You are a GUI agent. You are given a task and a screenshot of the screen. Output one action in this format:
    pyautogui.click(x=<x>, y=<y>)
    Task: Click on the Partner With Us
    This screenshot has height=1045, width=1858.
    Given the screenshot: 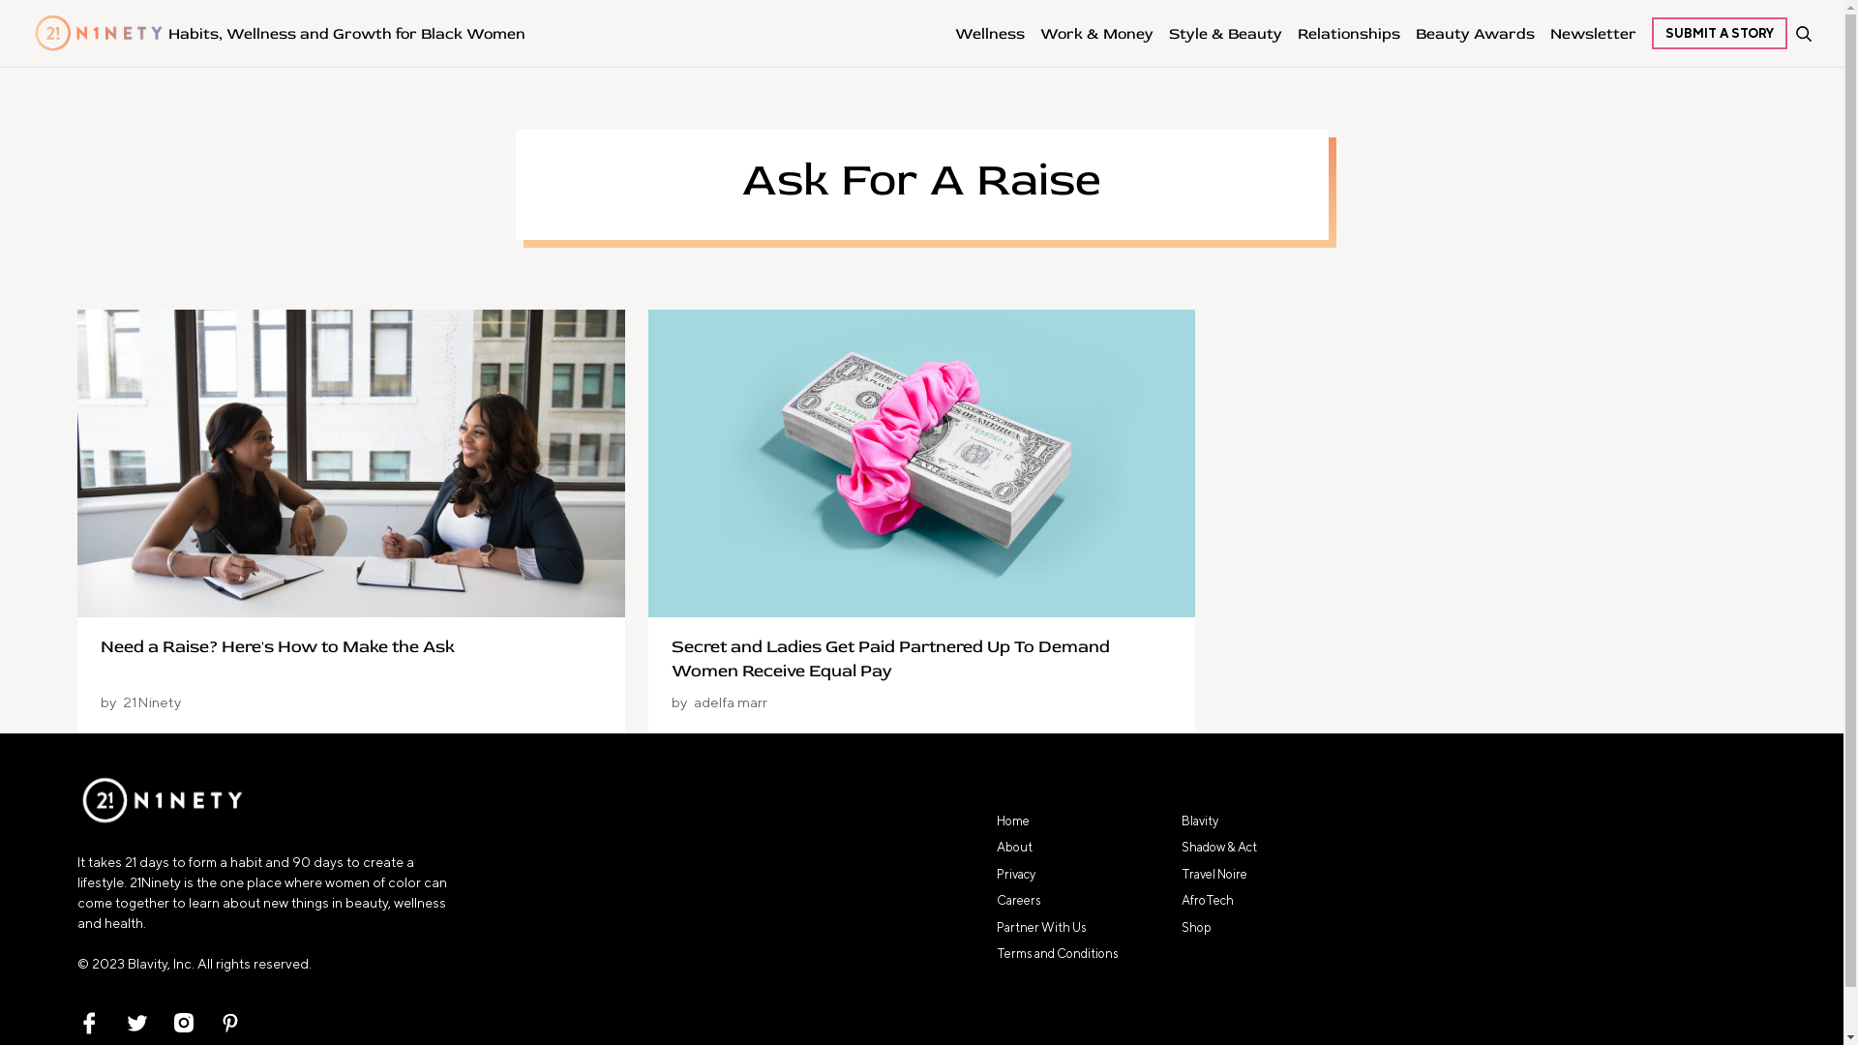 What is the action you would take?
    pyautogui.click(x=1041, y=927)
    